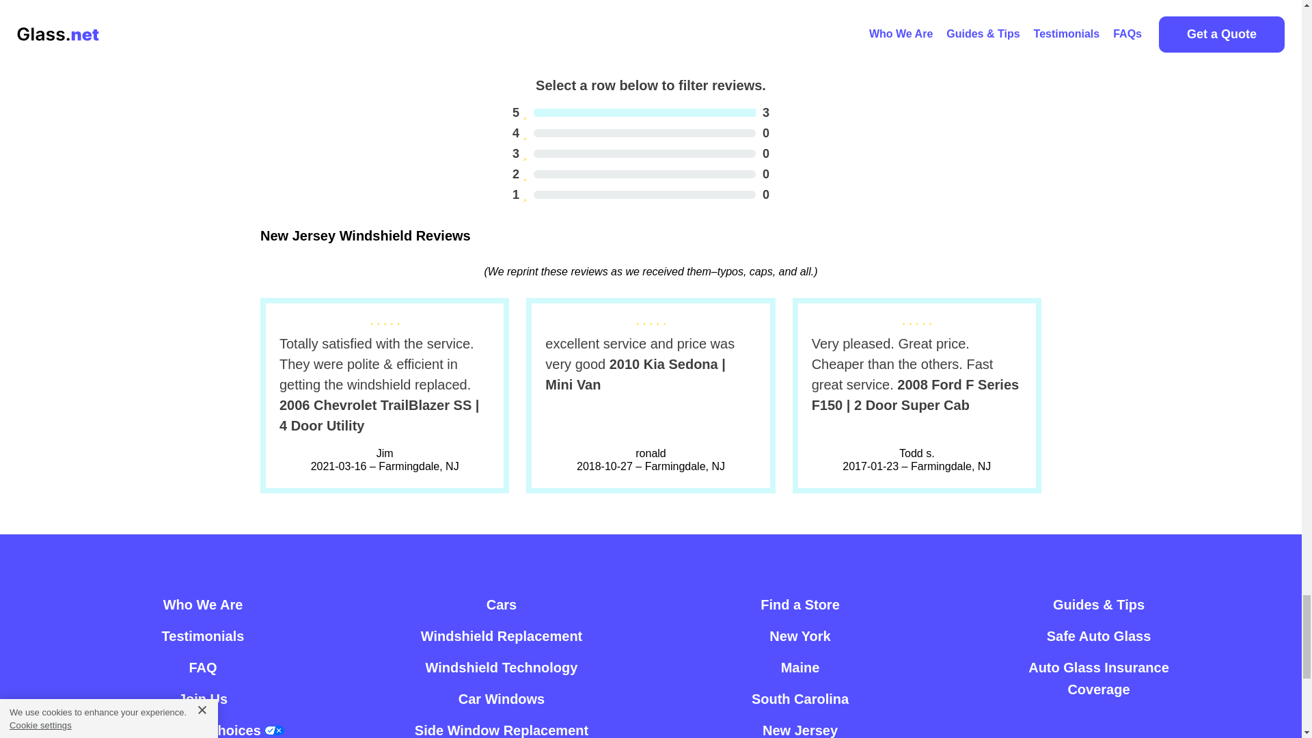 The height and width of the screenshot is (738, 1312). Describe the element at coordinates (501, 726) in the screenshot. I see `Windshield Replacement` at that location.